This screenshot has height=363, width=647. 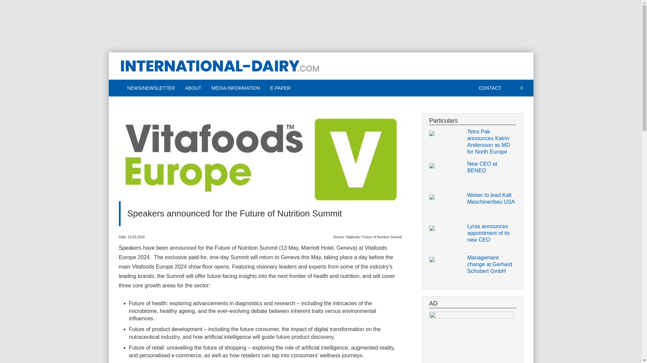 What do you see at coordinates (193, 88) in the screenshot?
I see `ABOUT` at bounding box center [193, 88].